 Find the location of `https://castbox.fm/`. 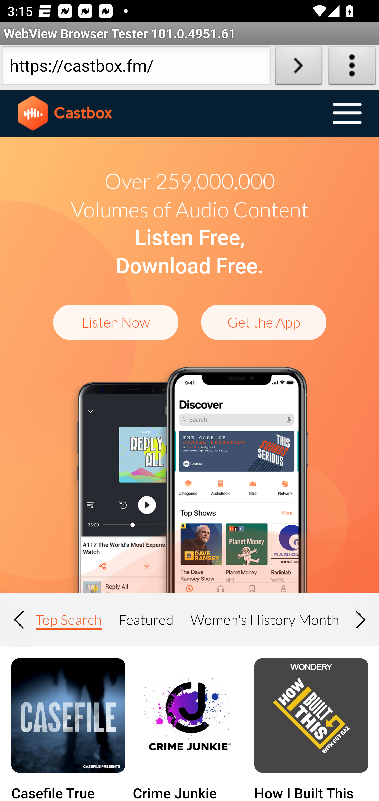

https://castbox.fm/ is located at coordinates (136, 67).